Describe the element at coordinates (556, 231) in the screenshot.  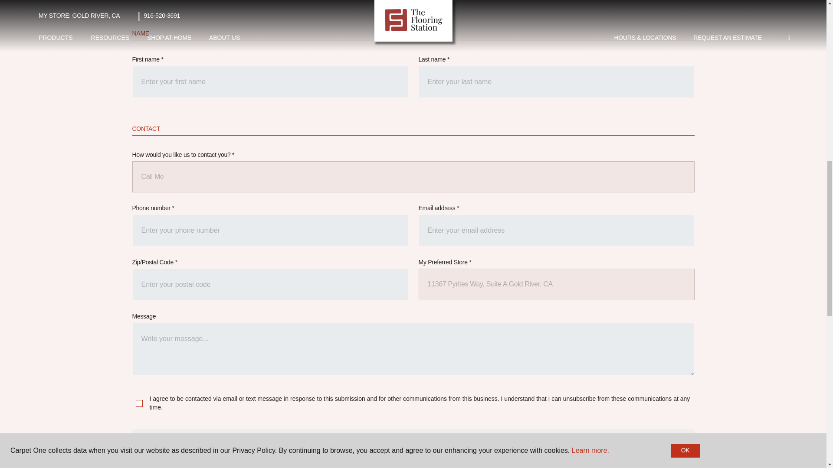
I see `EmailAddress` at that location.